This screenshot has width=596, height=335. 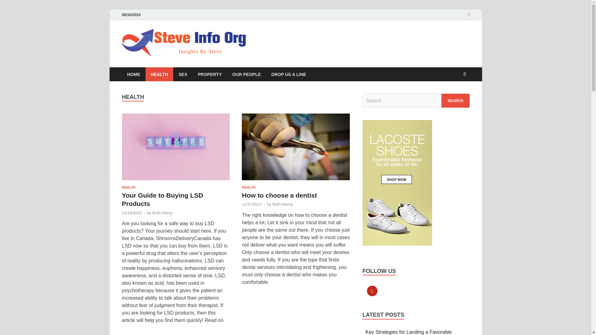 What do you see at coordinates (162, 199) in the screenshot?
I see `Your Guide to Buying LSD Products` at bounding box center [162, 199].